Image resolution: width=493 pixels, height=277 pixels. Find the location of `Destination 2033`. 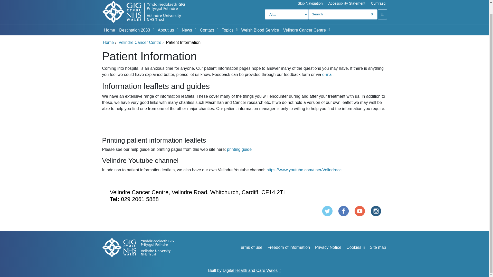

Destination 2033 is located at coordinates (134, 30).